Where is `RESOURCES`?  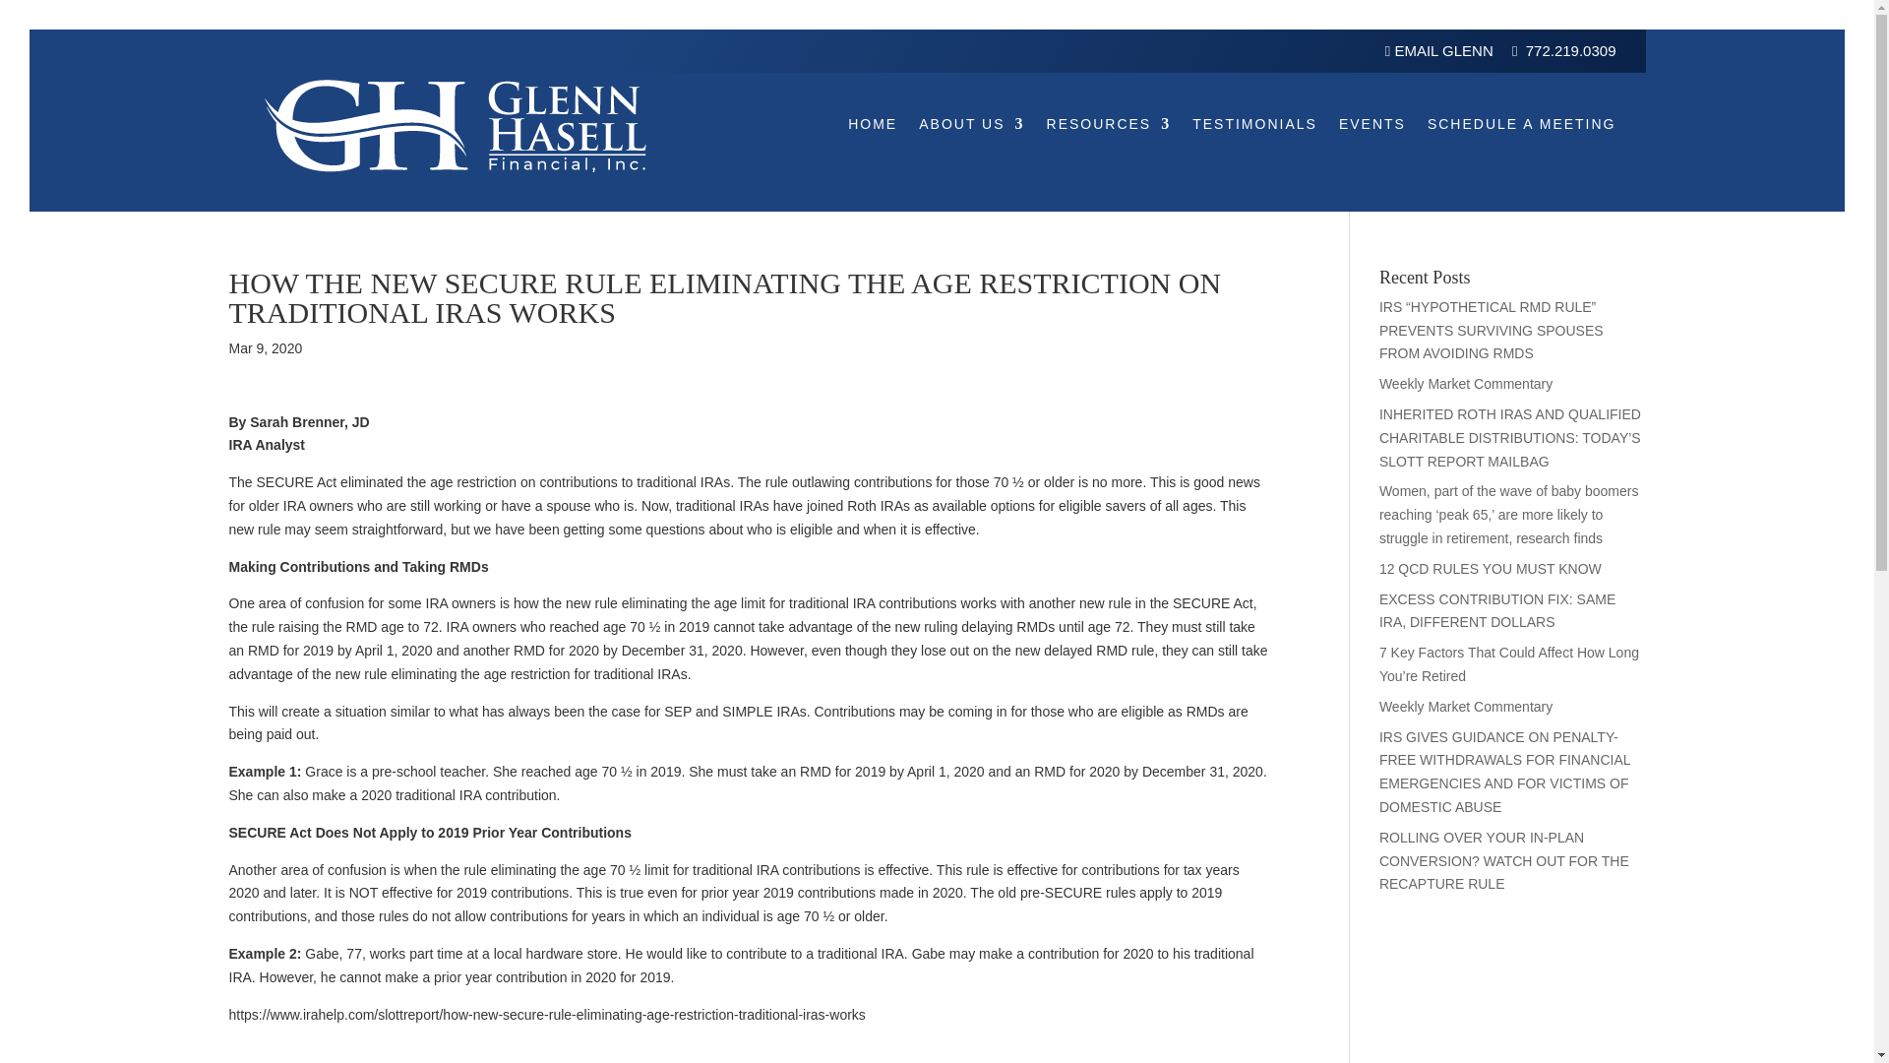 RESOURCES is located at coordinates (1108, 124).